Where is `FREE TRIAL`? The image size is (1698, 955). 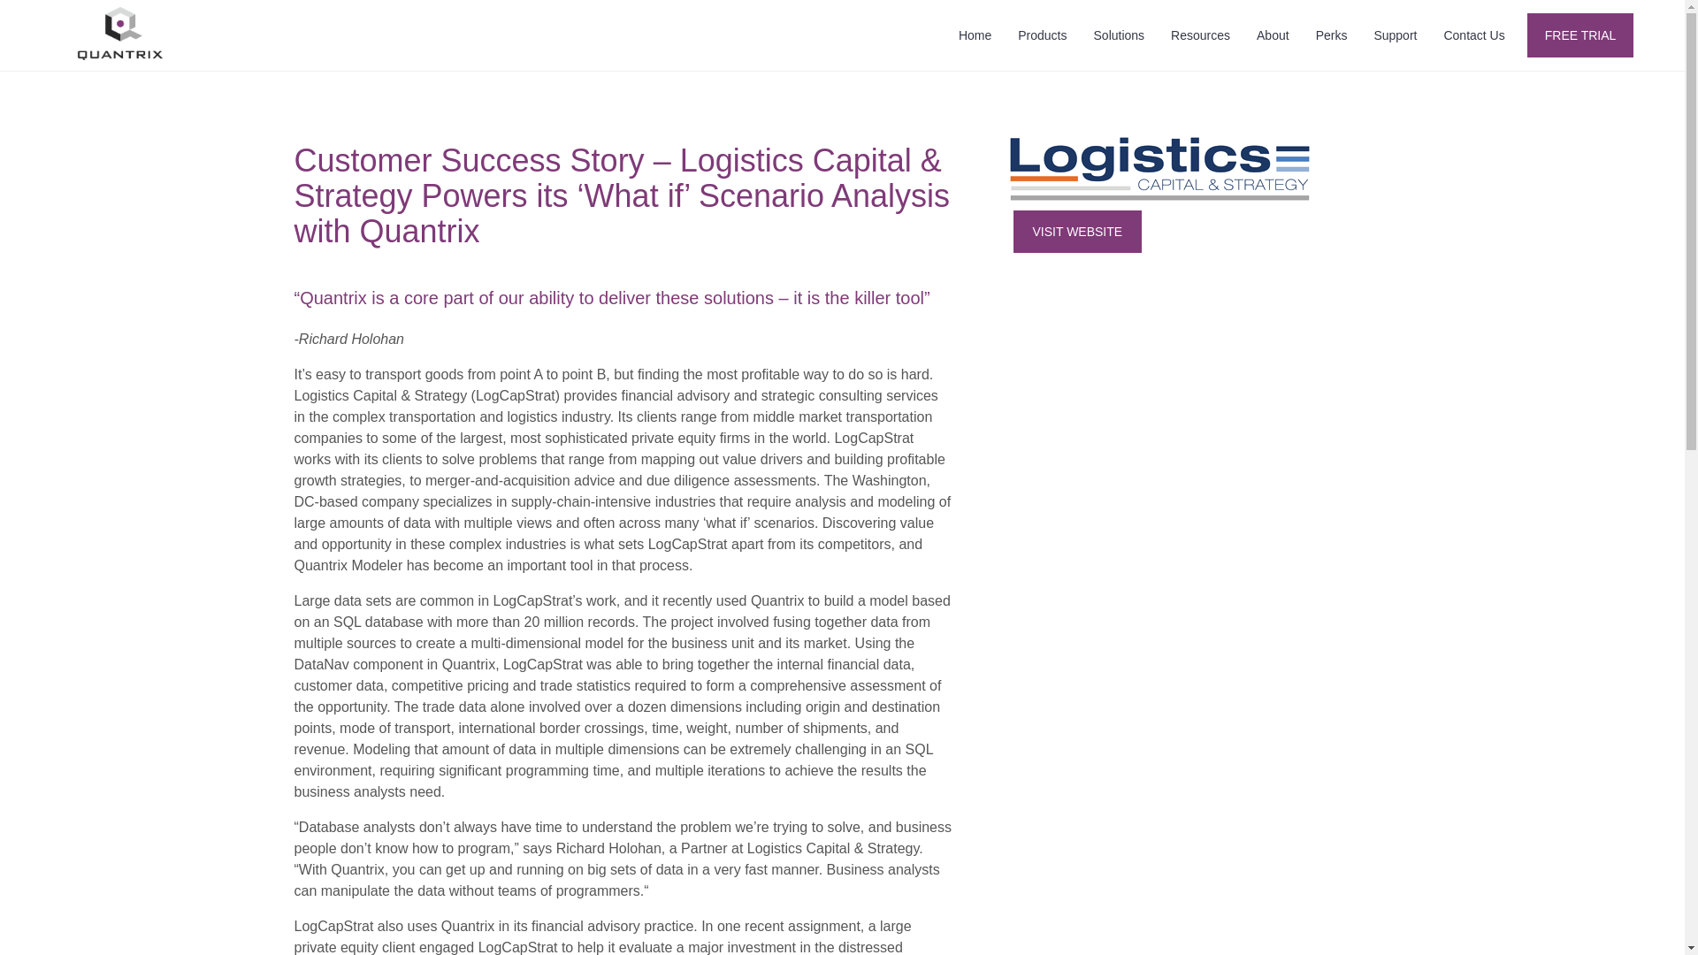
FREE TRIAL is located at coordinates (1579, 35).